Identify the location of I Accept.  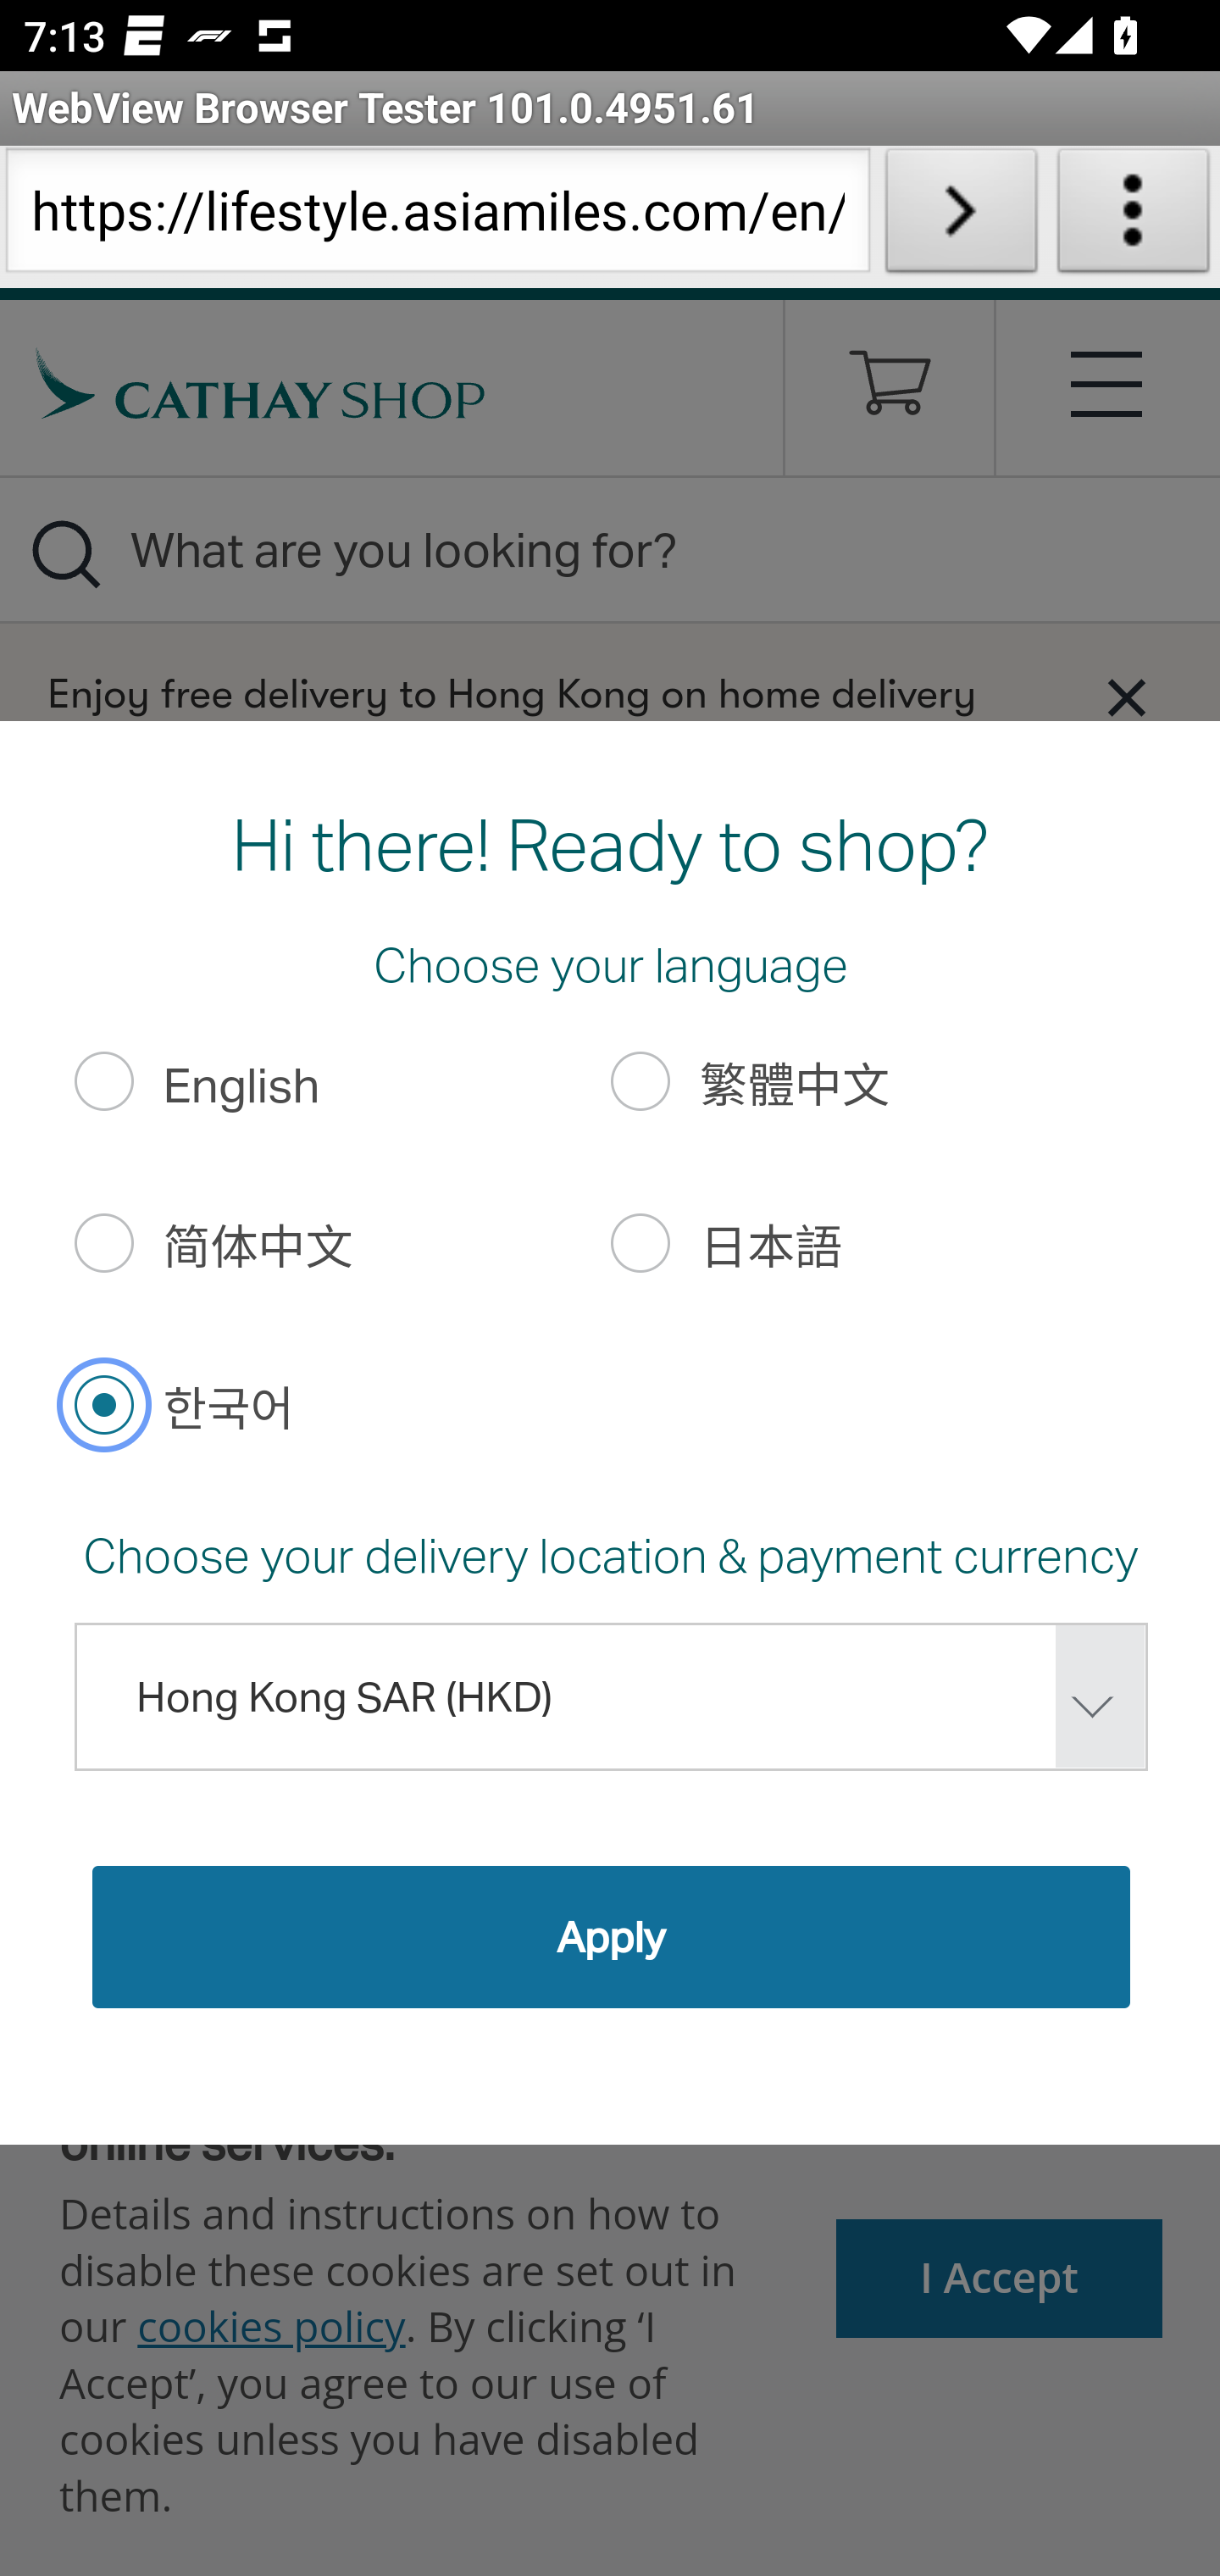
(1000, 2278).